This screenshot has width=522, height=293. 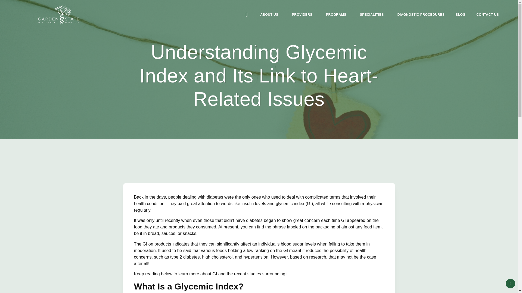 What do you see at coordinates (421, 10) in the screenshot?
I see `DIAGNOSTIC PROCEDURES` at bounding box center [421, 10].